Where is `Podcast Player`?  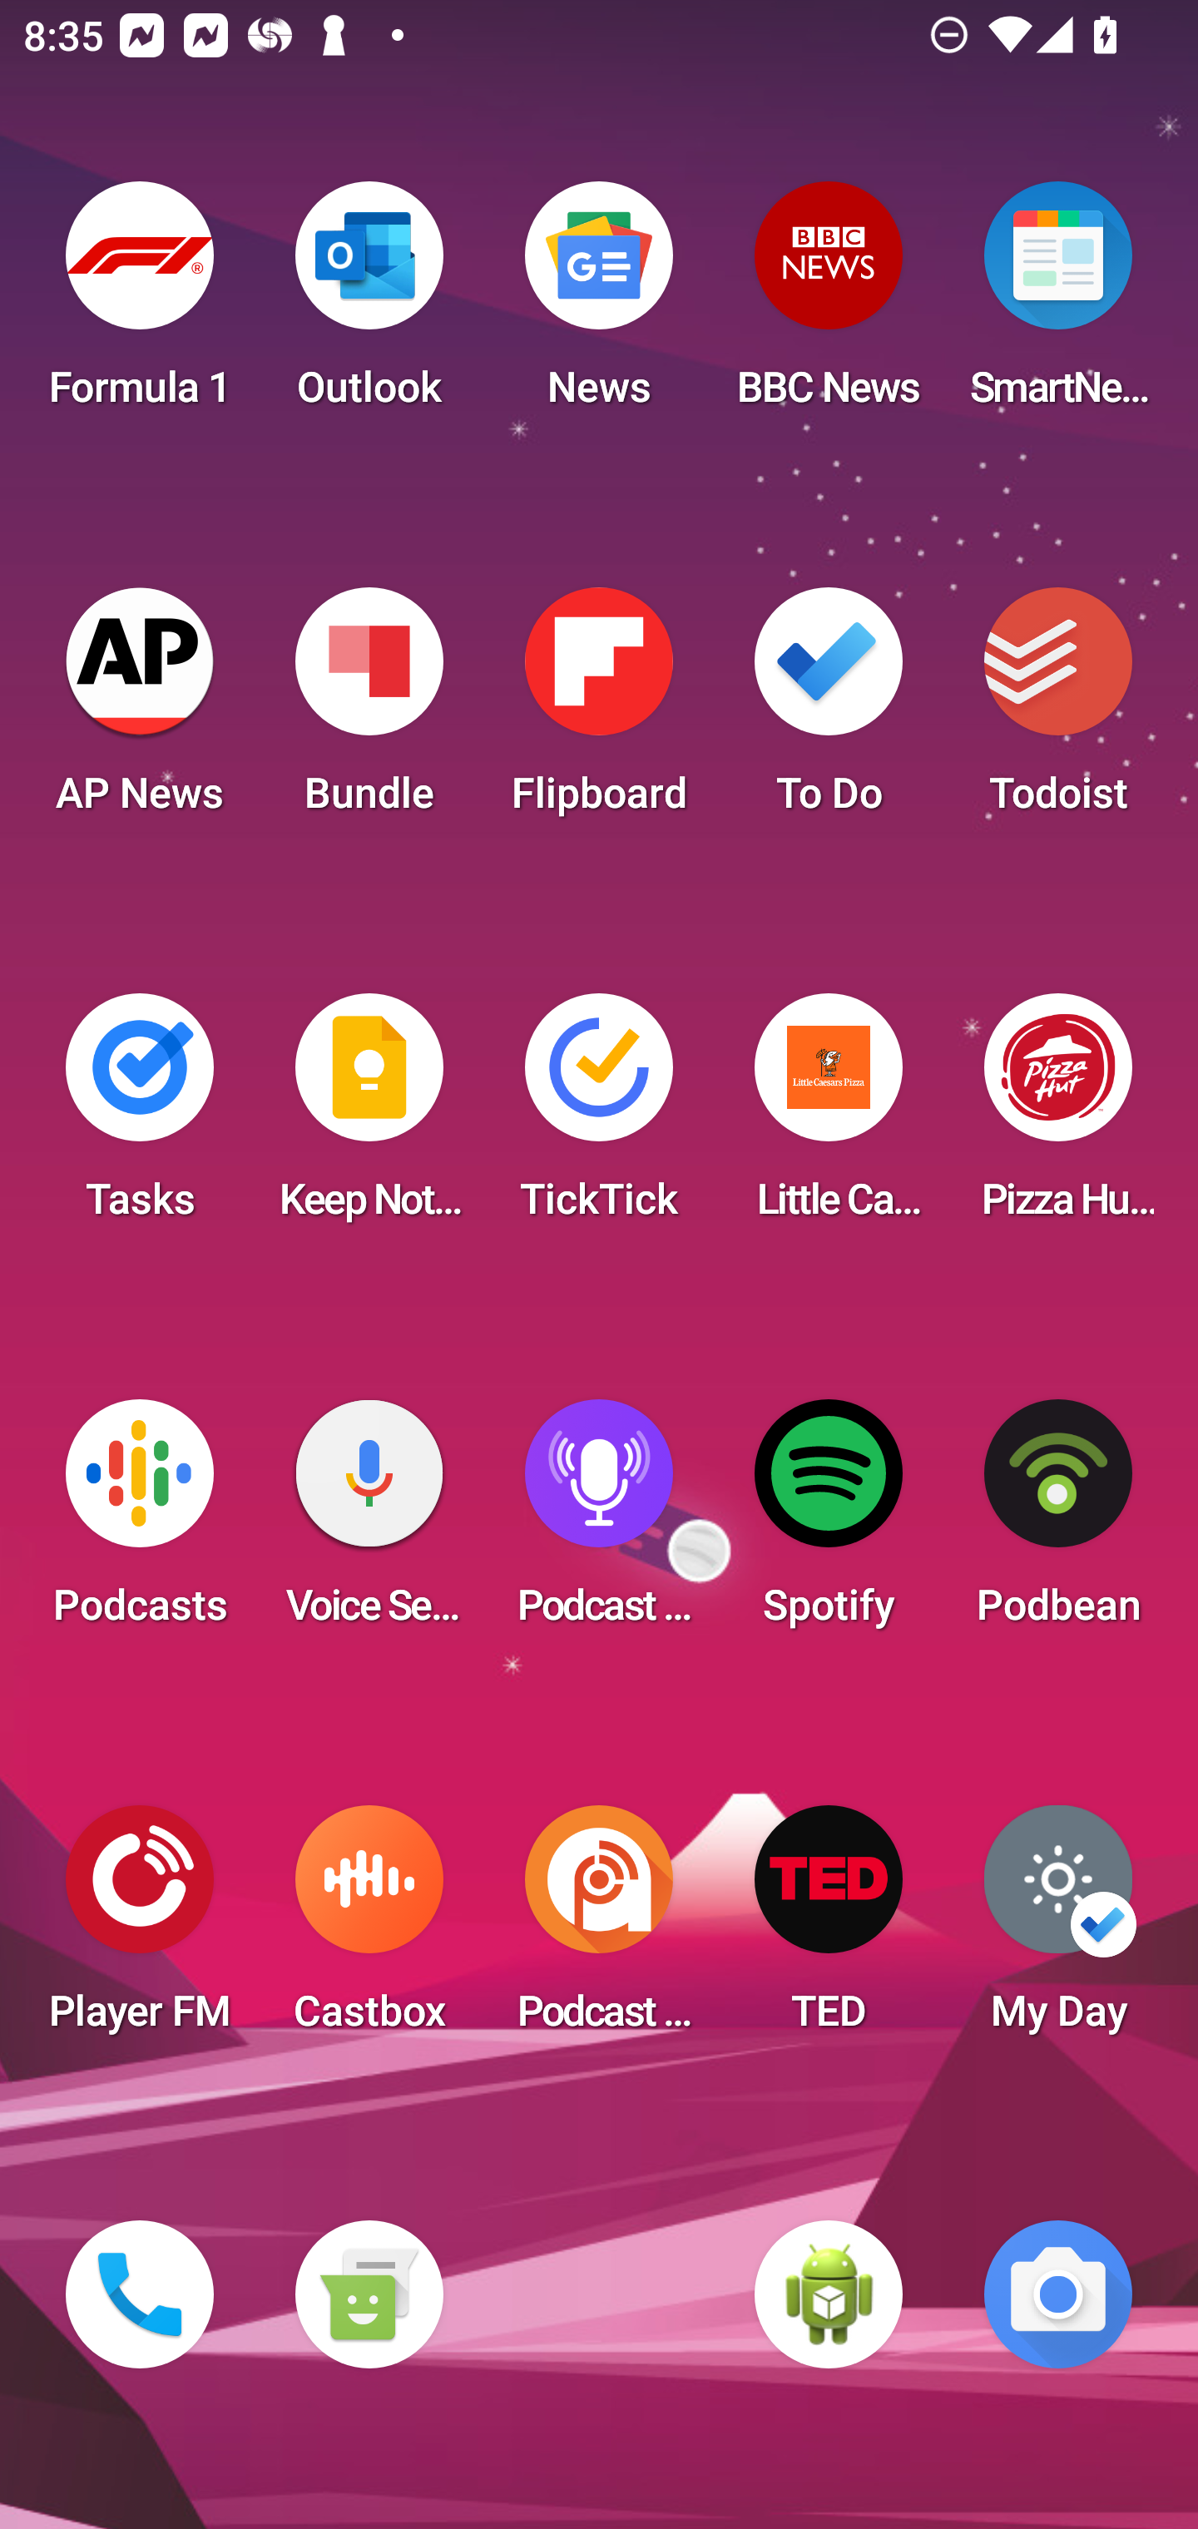 Podcast Player is located at coordinates (599, 1522).